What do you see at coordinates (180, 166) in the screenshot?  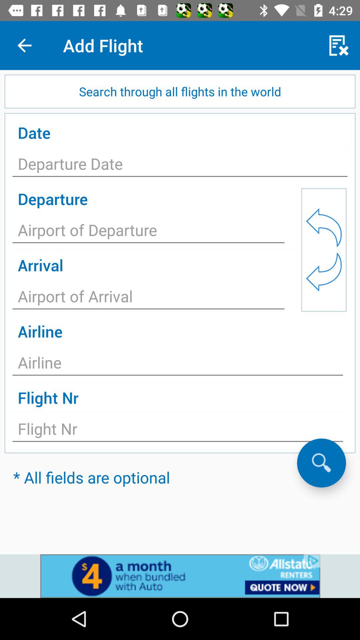 I see `enter text` at bounding box center [180, 166].